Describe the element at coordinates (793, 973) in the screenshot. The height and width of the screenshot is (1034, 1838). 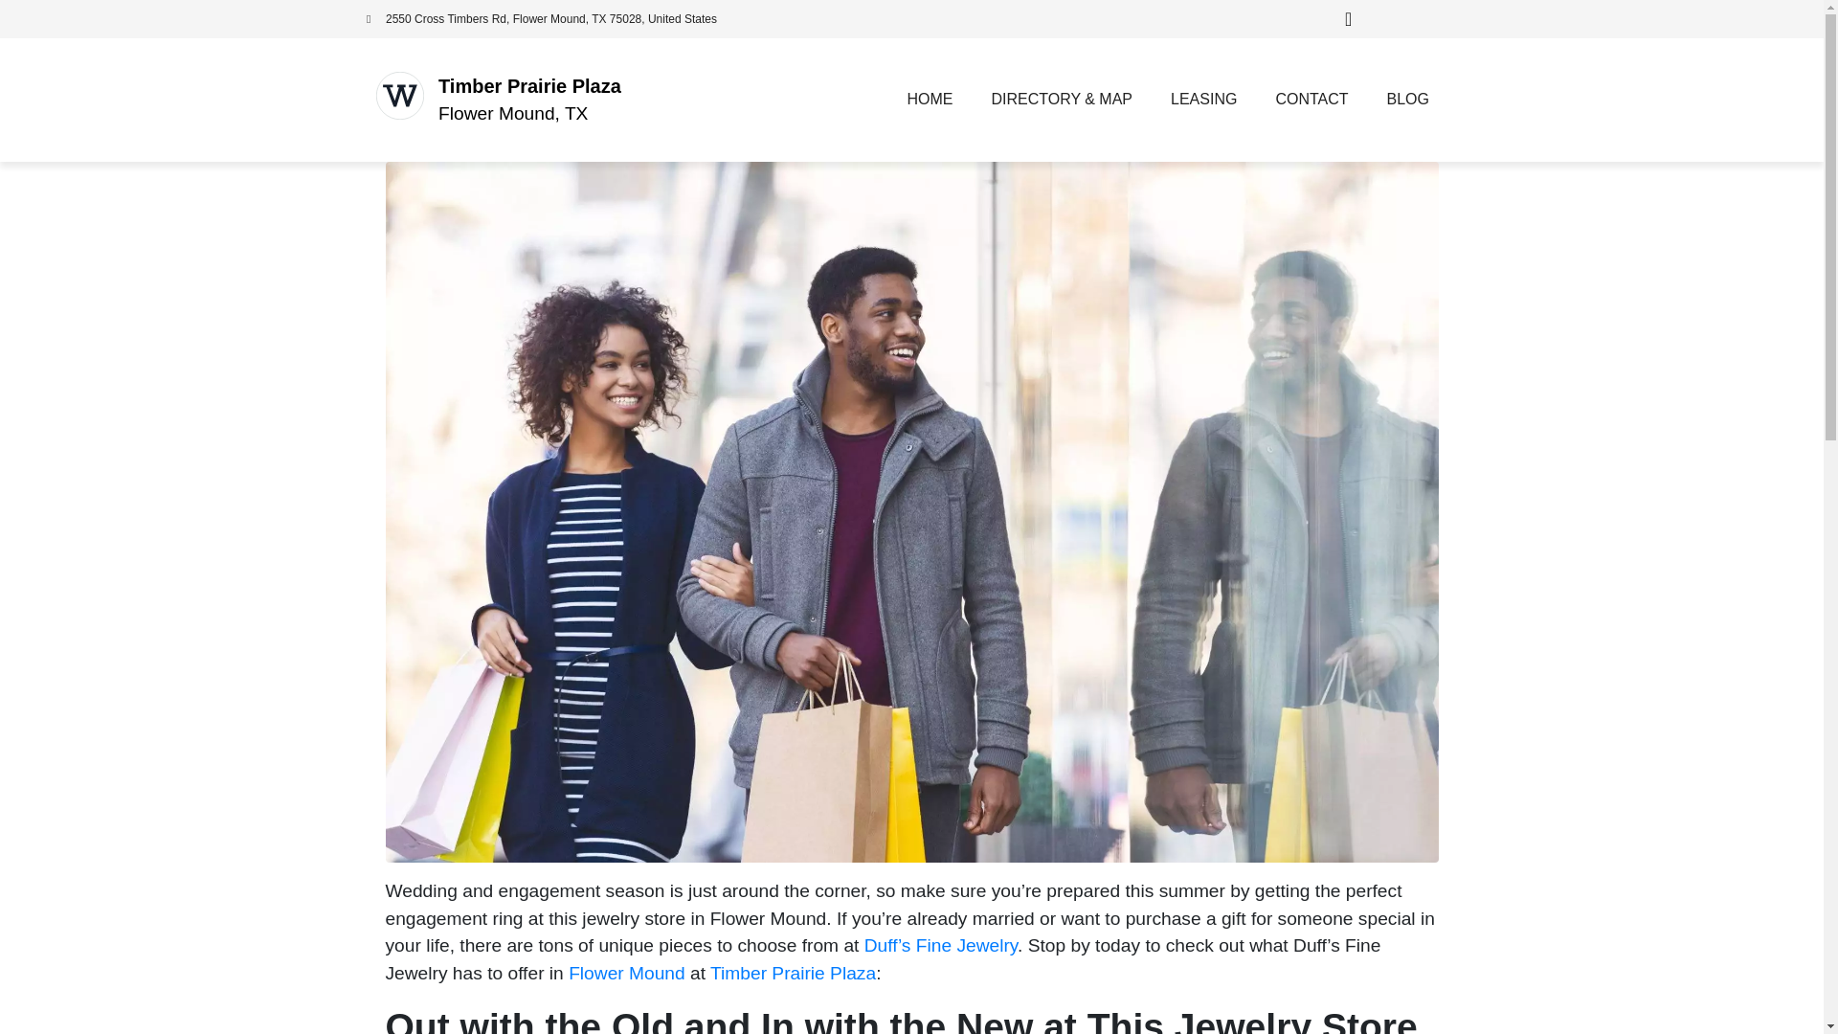
I see `Timber Prairie Plaza` at that location.